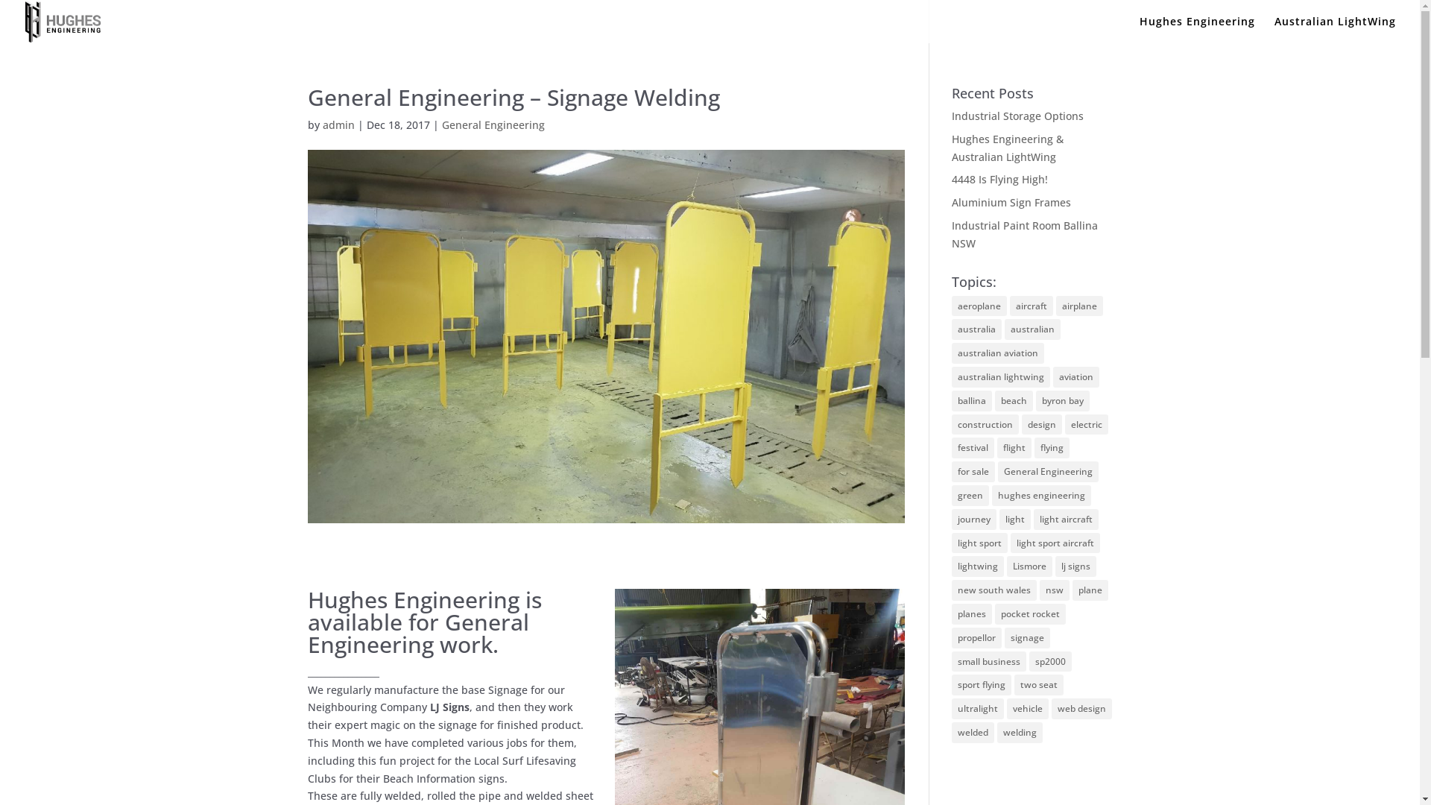  I want to click on festival, so click(973, 448).